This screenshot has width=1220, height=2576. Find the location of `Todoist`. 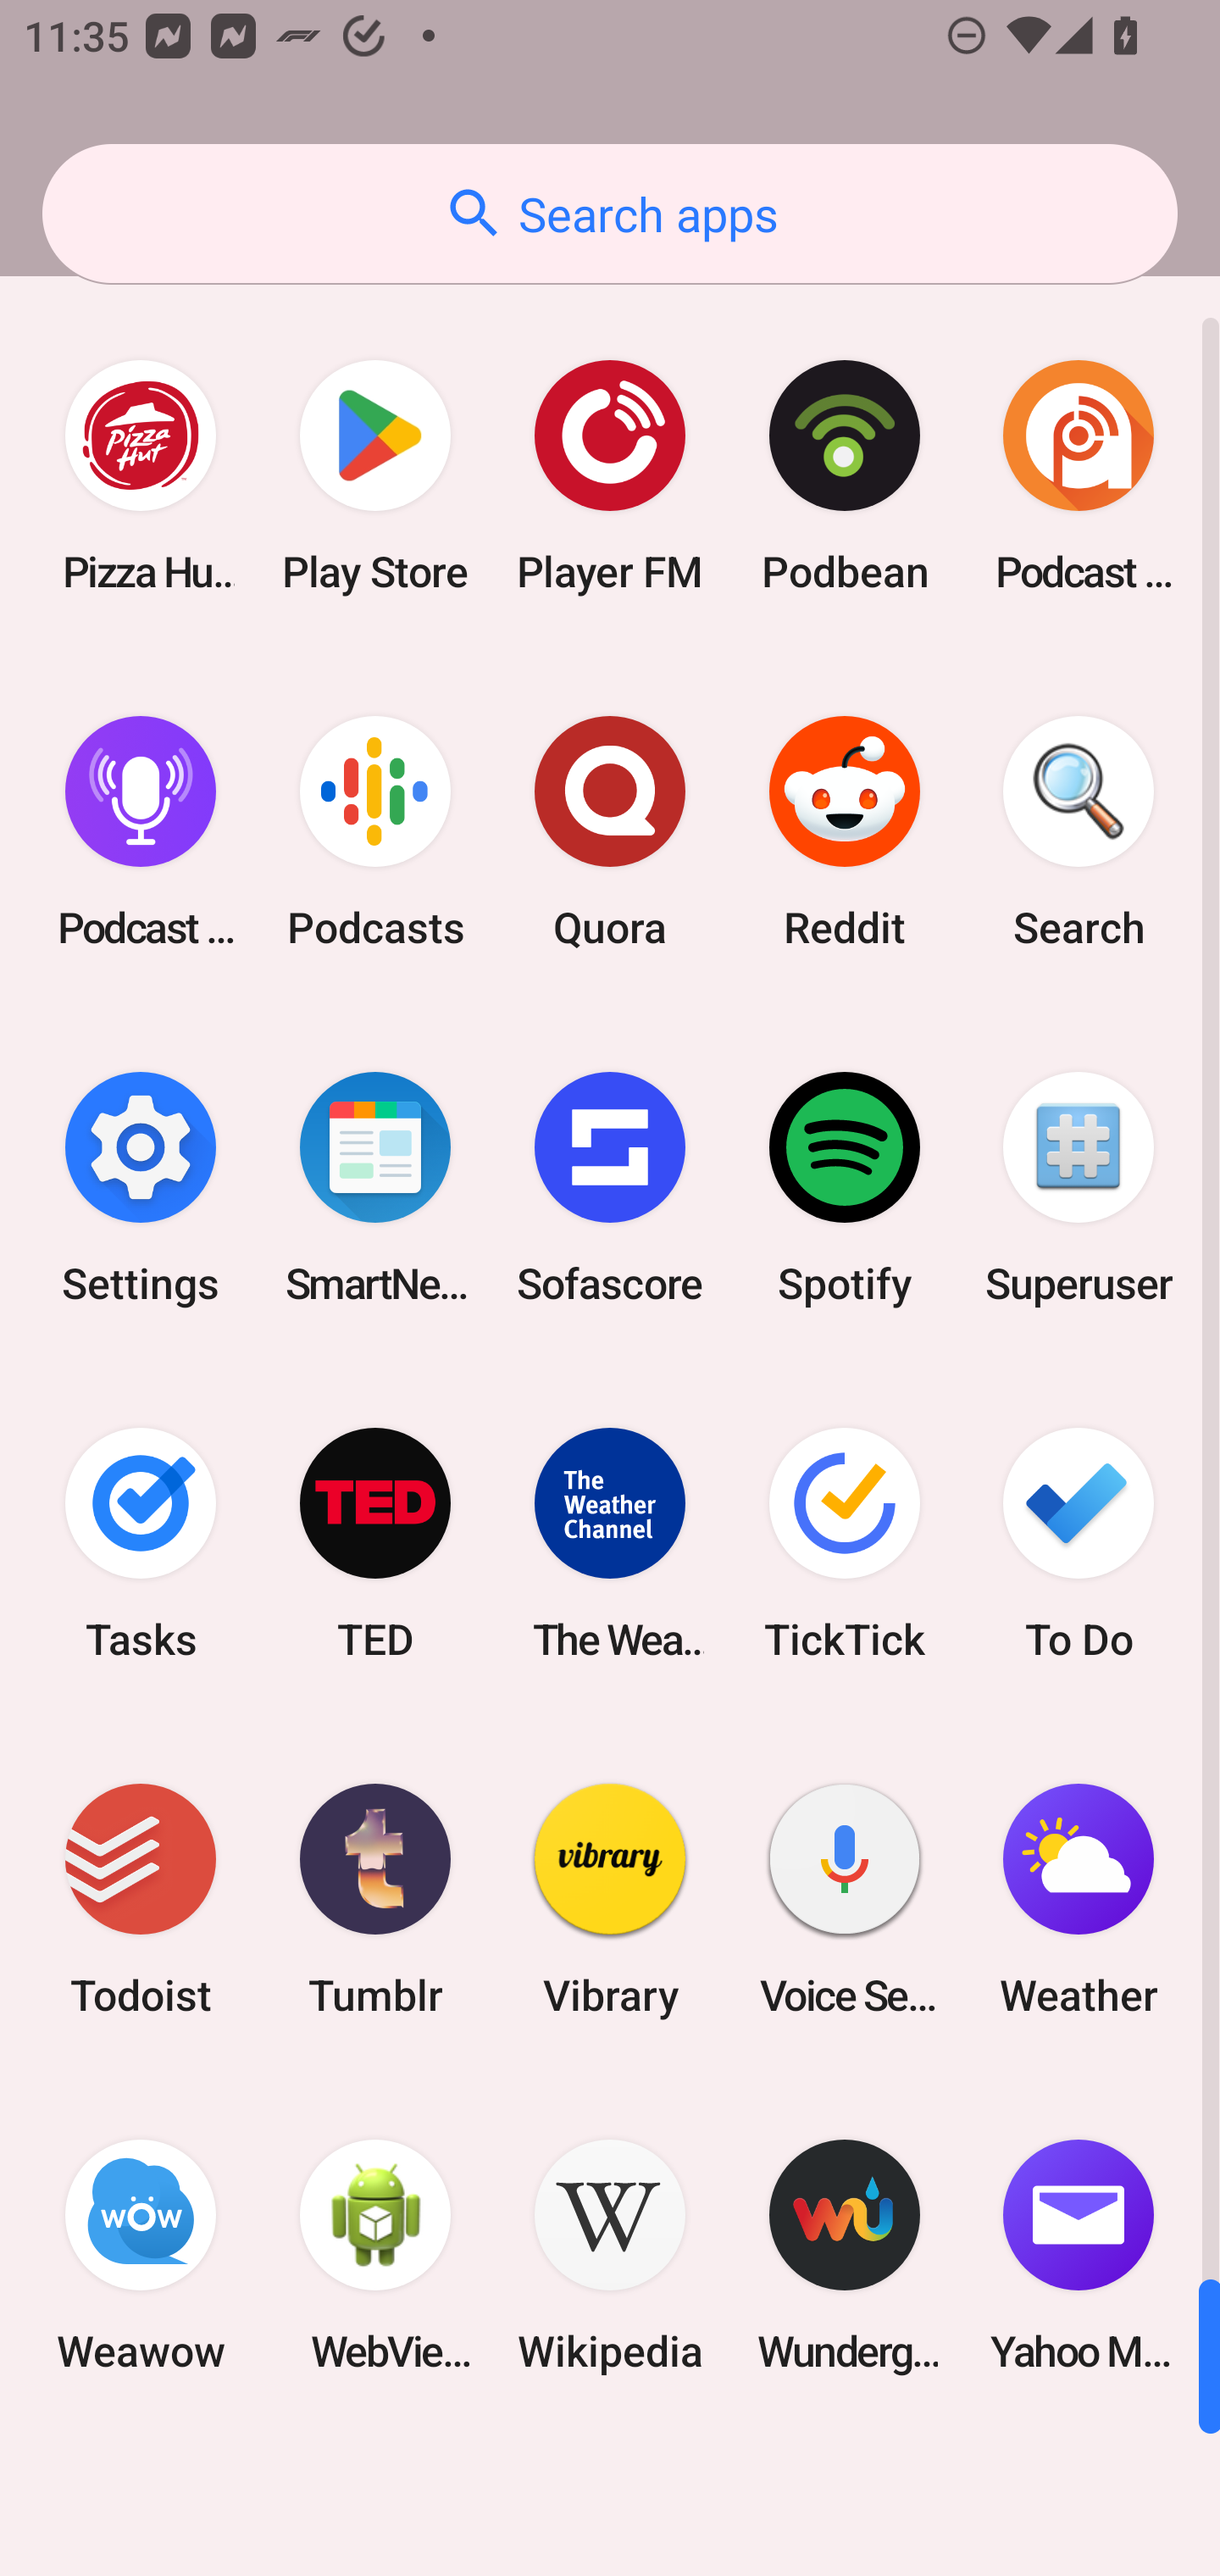

Todoist is located at coordinates (141, 1900).